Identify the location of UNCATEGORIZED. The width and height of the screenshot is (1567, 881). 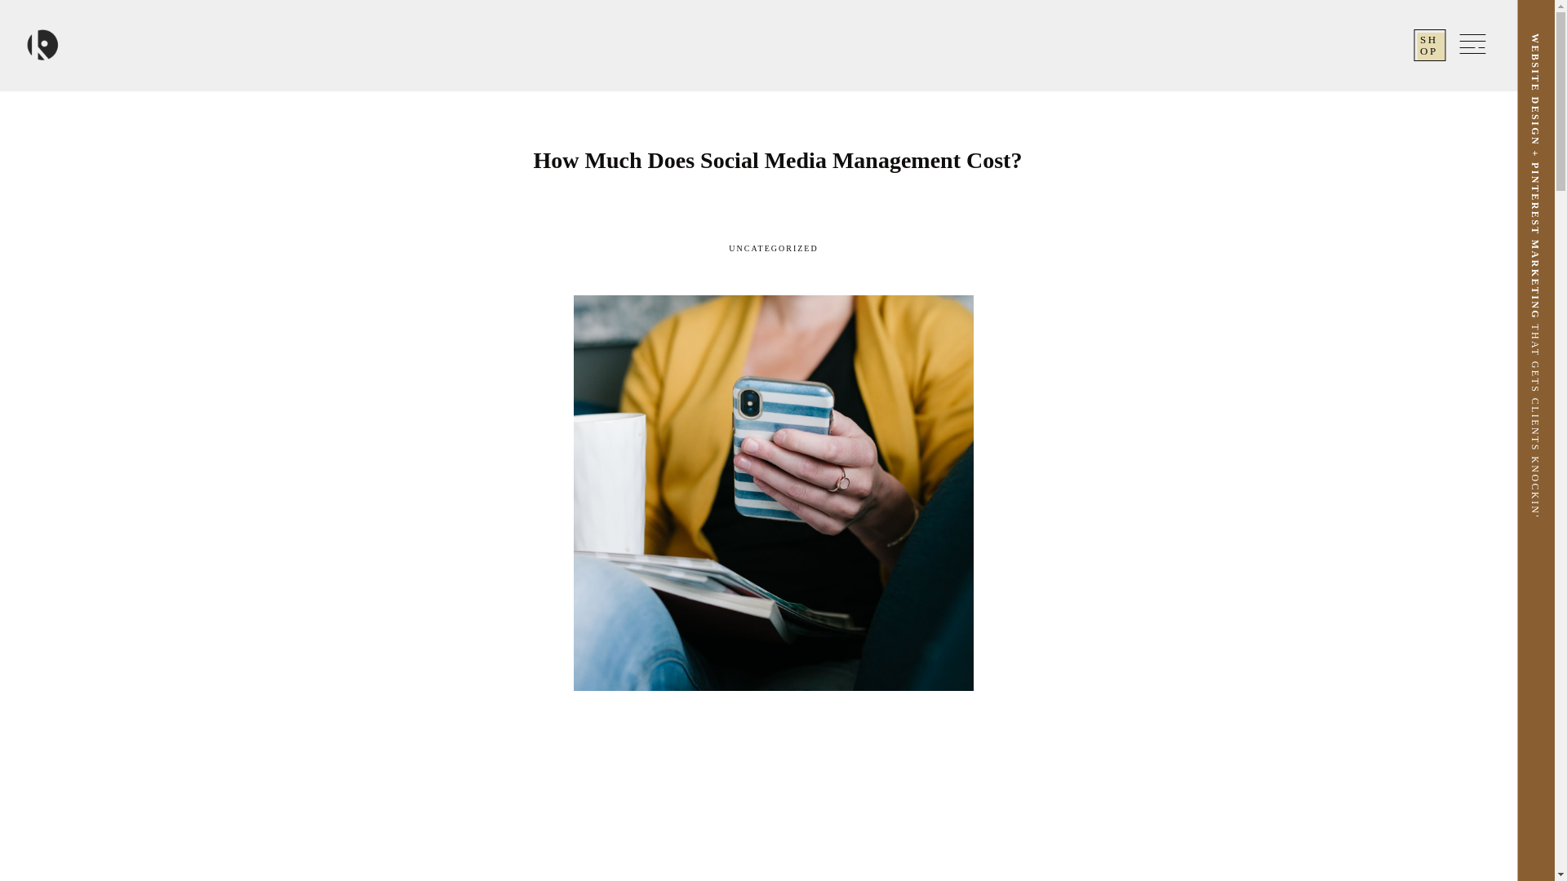
(773, 248).